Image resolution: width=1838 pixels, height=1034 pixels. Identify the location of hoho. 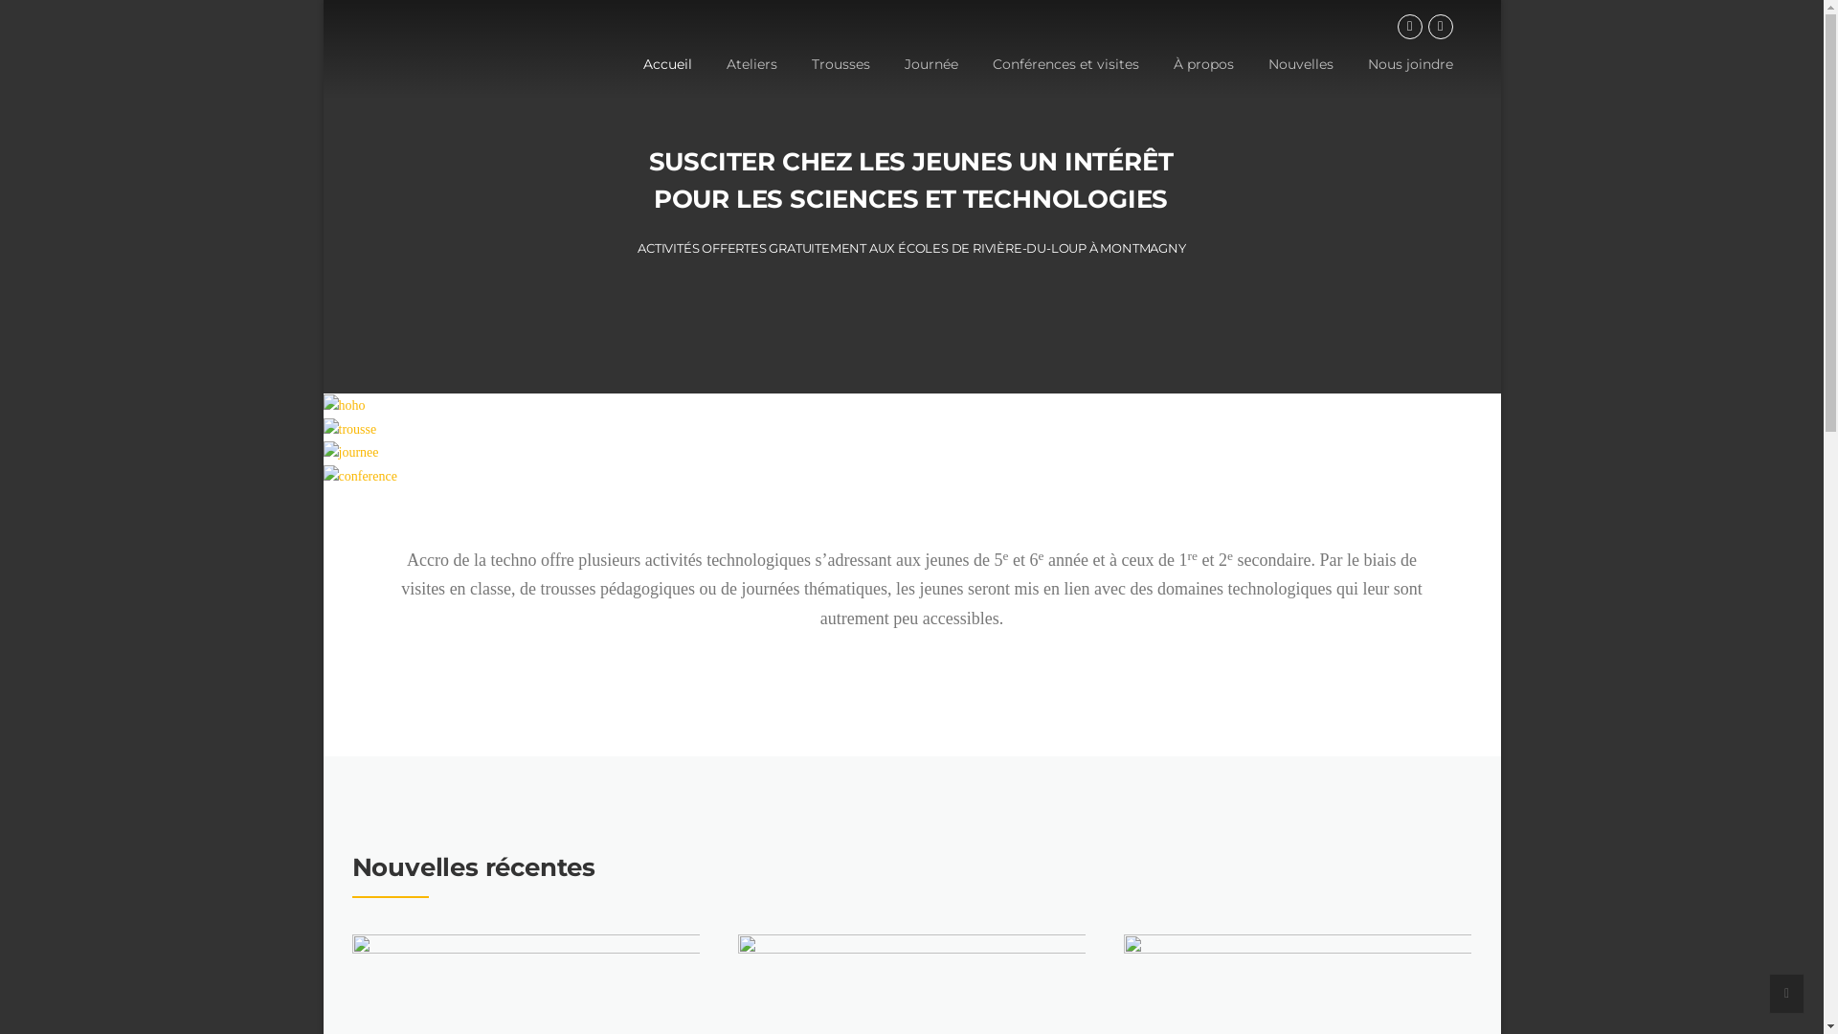
(345, 406).